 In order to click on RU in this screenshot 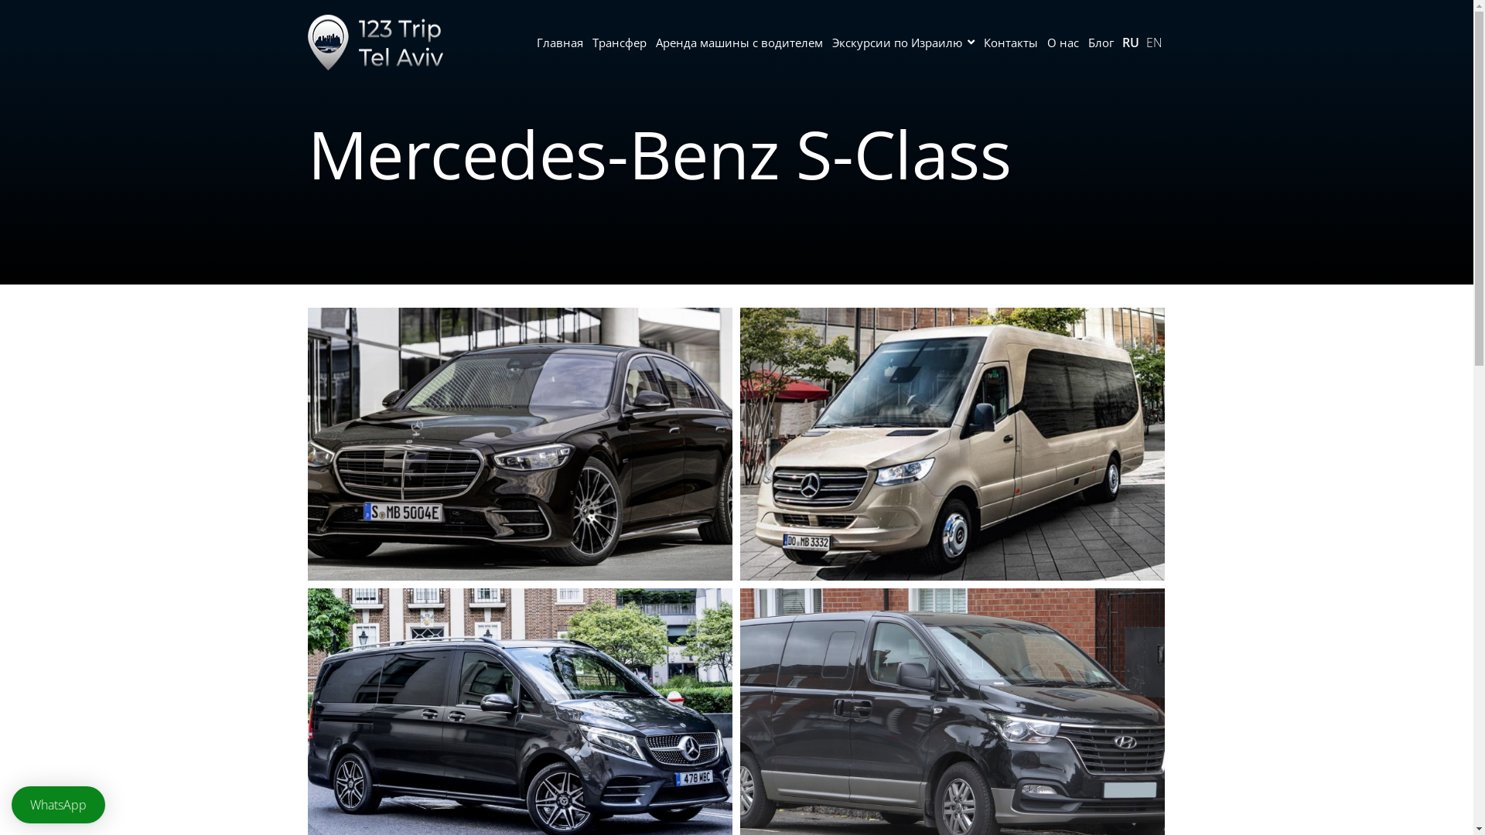, I will do `click(1130, 43)`.